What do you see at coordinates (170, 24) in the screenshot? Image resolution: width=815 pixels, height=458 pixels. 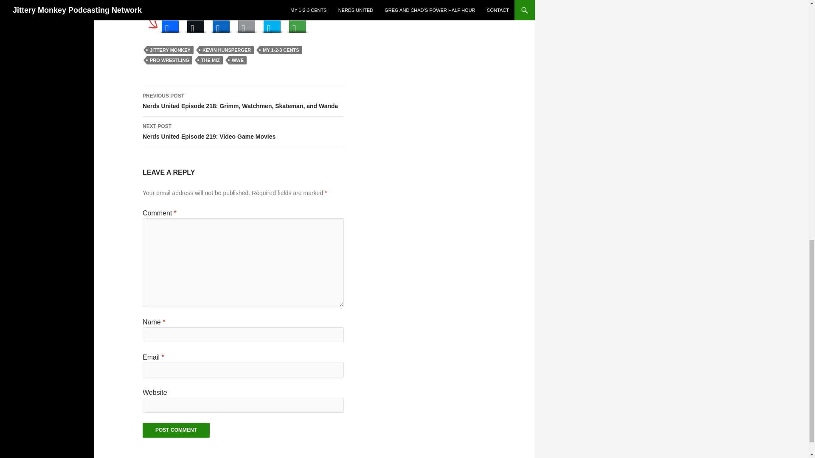 I see `Facebook` at bounding box center [170, 24].